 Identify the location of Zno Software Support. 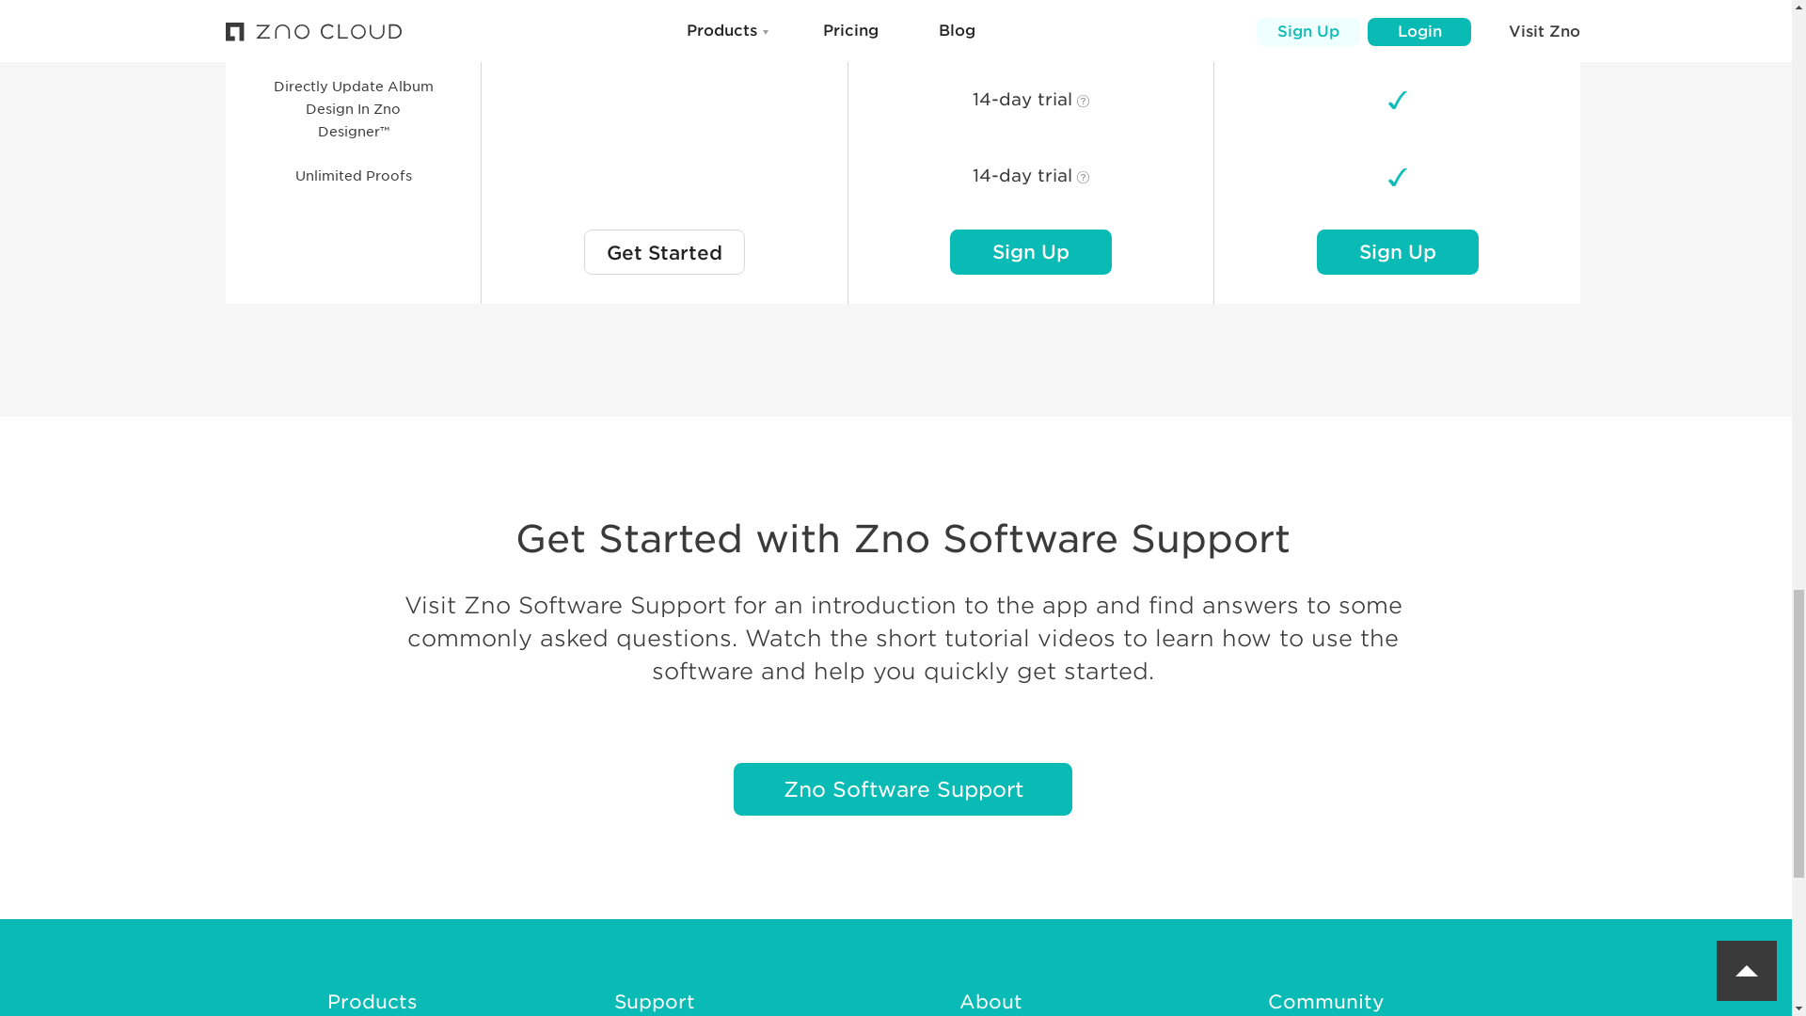
(903, 789).